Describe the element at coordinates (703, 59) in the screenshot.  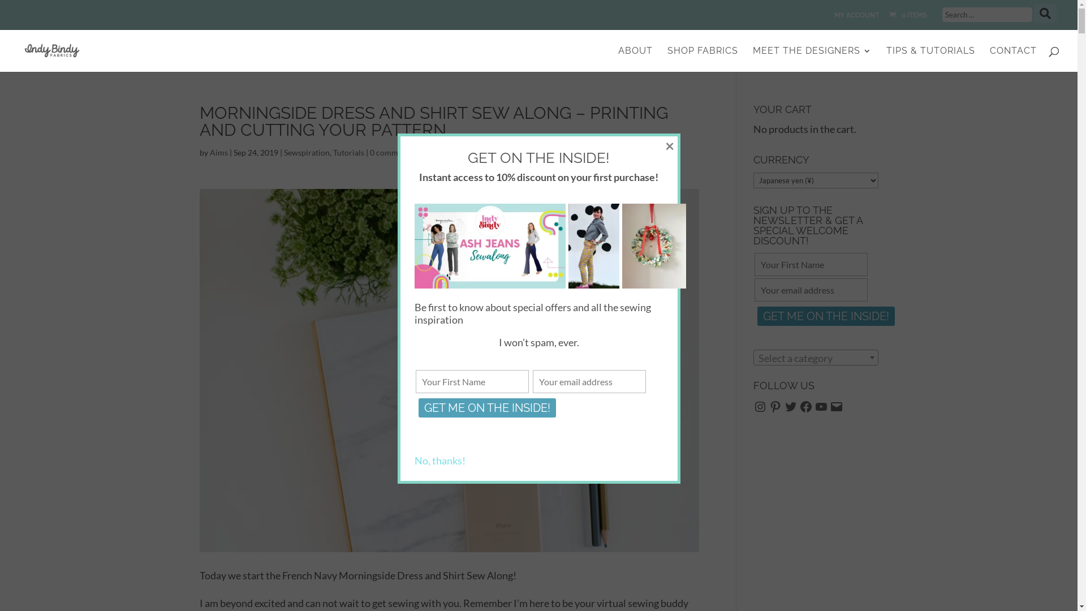
I see `SHOP FABRICS` at that location.